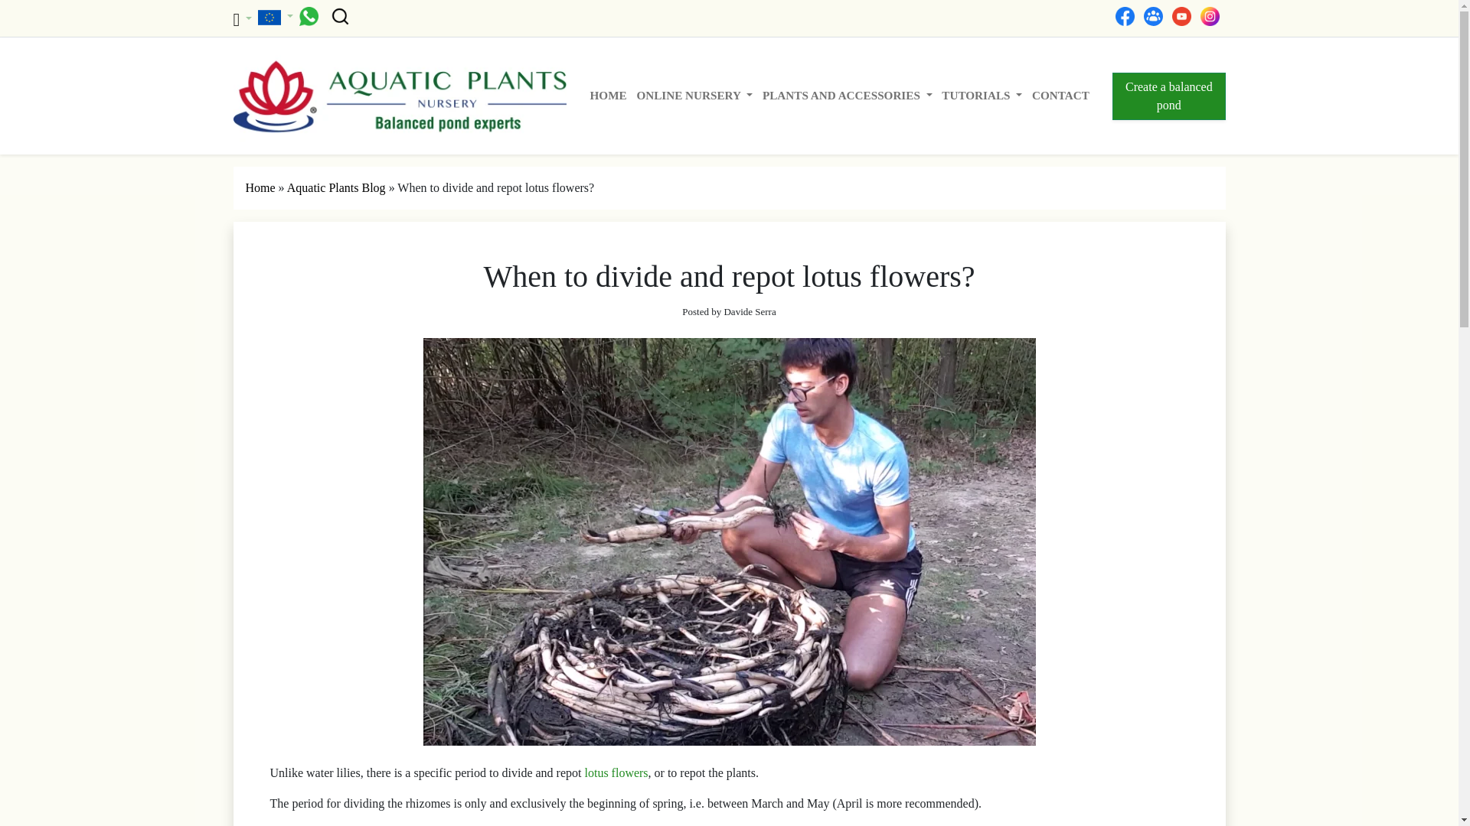 The width and height of the screenshot is (1470, 826). Describe the element at coordinates (399, 95) in the screenshot. I see `Aquatic Plants Nursery` at that location.